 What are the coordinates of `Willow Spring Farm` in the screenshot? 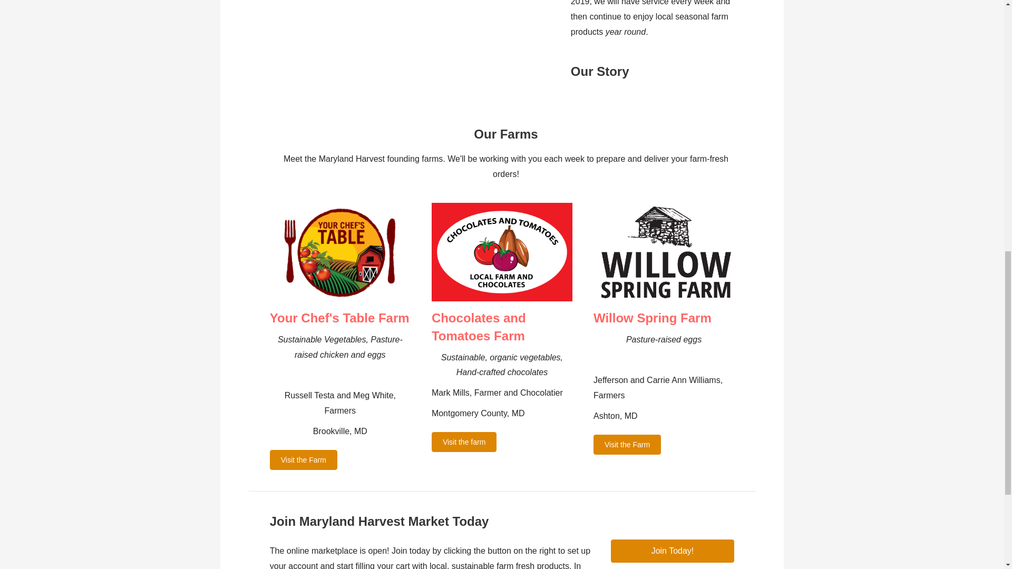 It's located at (652, 317).